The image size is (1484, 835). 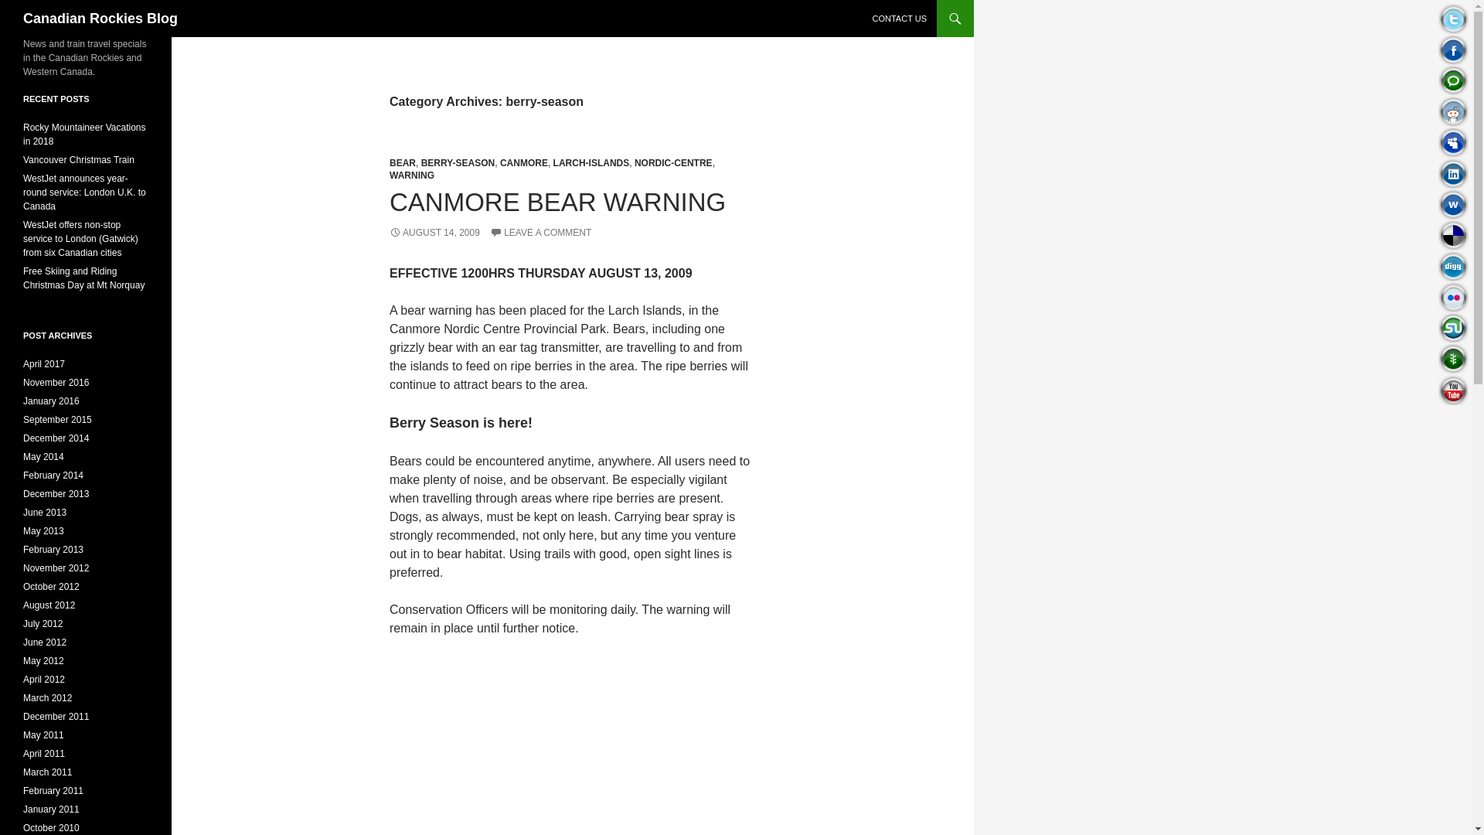 I want to click on AUGUST 14, 2009, so click(x=434, y=232).